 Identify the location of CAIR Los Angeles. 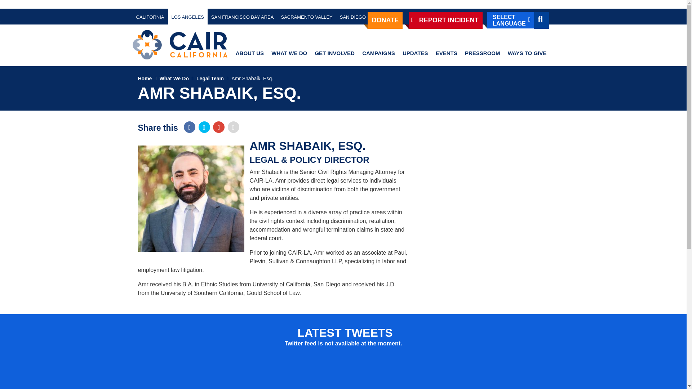
(180, 45).